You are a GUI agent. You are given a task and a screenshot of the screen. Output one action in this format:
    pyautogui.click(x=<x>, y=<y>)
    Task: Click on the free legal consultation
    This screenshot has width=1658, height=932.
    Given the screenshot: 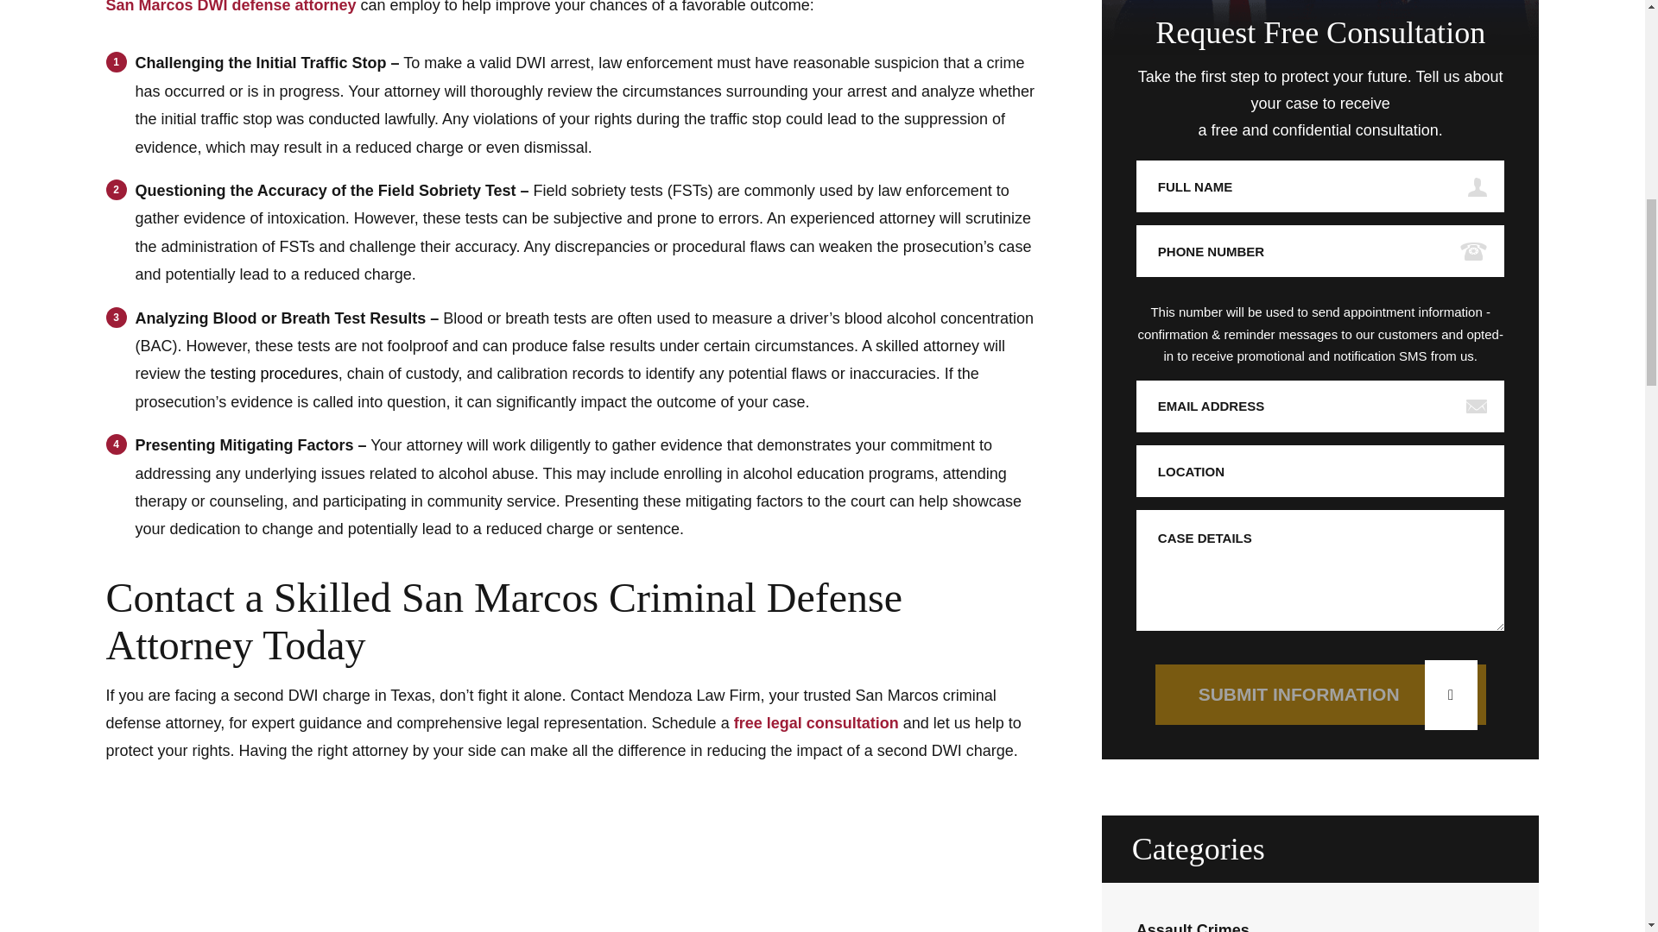 What is the action you would take?
    pyautogui.click(x=816, y=723)
    